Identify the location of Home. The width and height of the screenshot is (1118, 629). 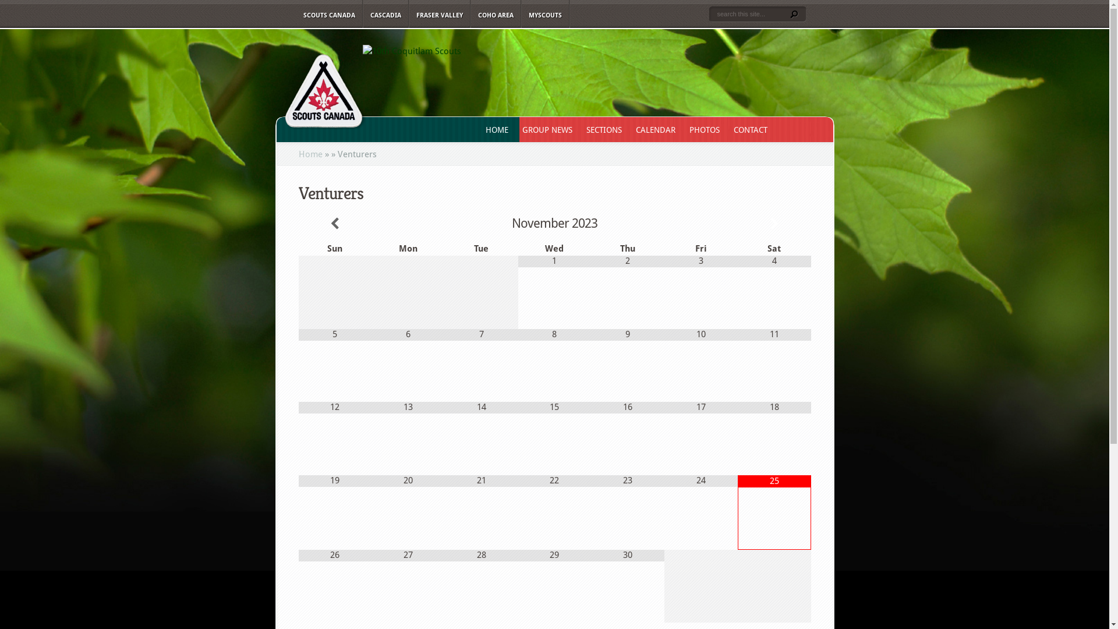
(310, 154).